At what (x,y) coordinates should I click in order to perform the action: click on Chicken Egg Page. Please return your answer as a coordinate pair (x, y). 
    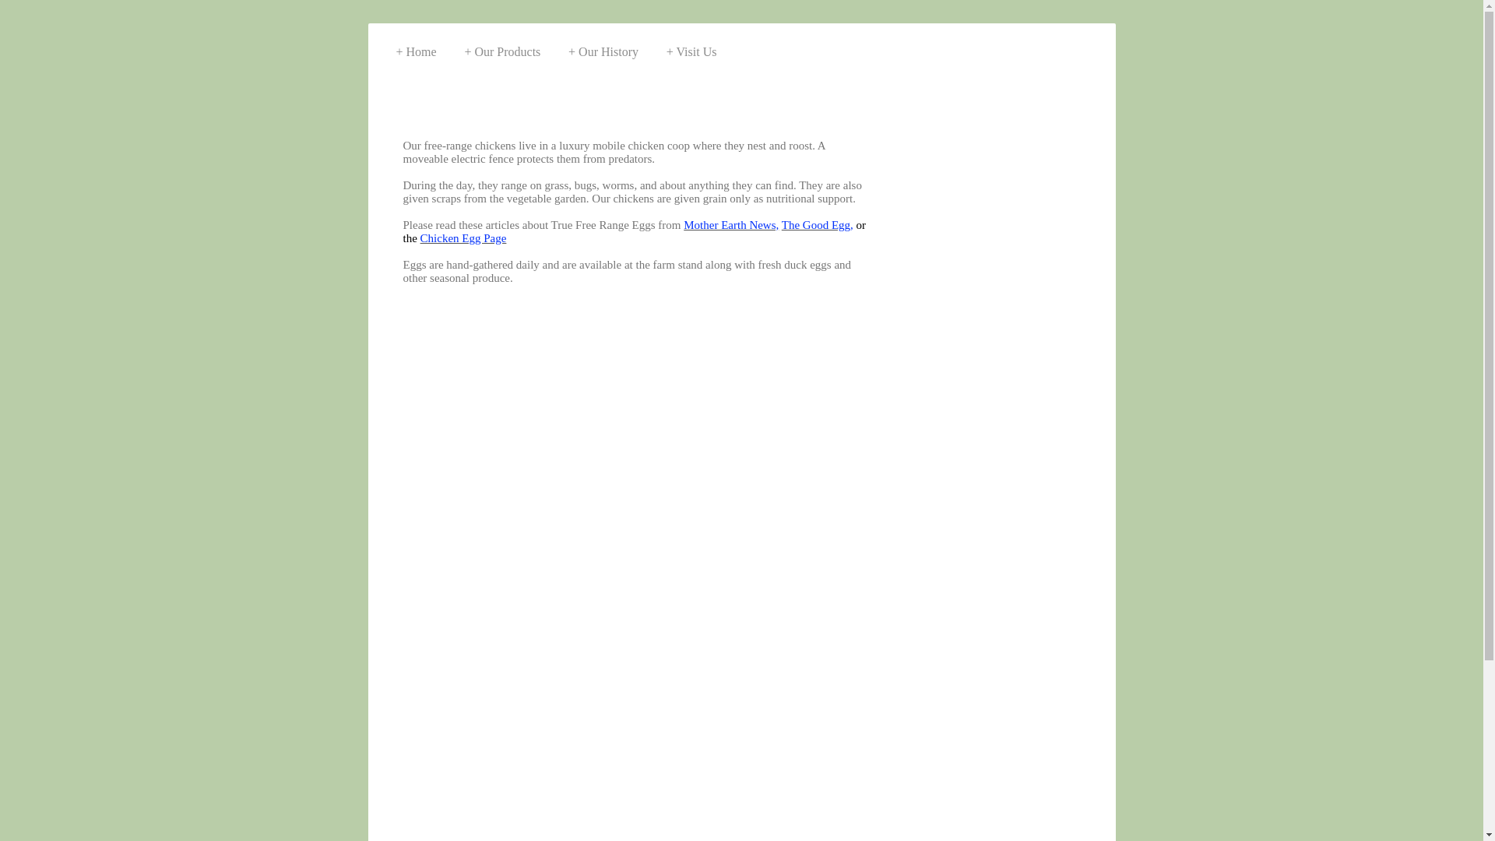
    Looking at the image, I should click on (463, 238).